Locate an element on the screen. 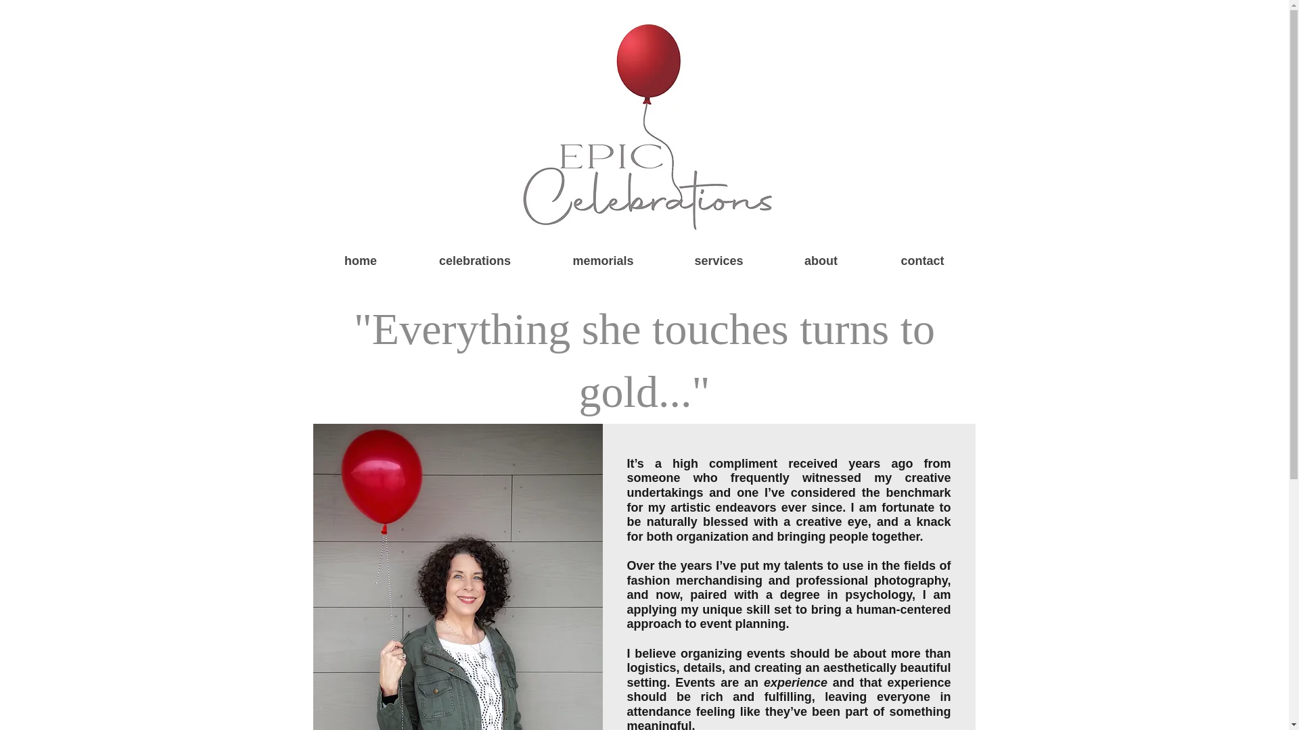  EC Logo 72 dpi.jpg is located at coordinates (643, 124).